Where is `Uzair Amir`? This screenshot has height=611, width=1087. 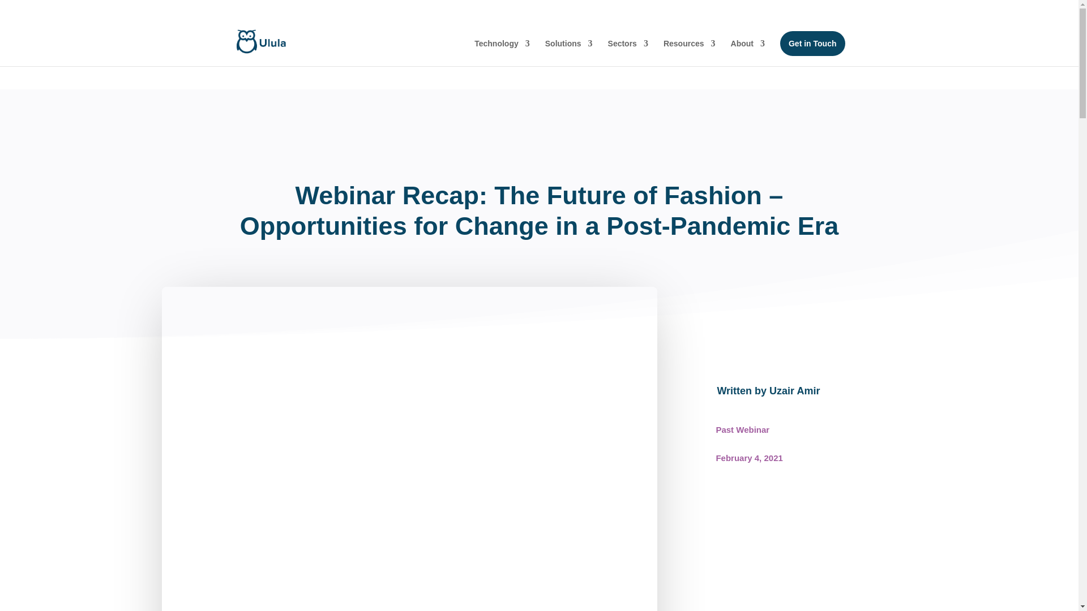 Uzair Amir is located at coordinates (794, 390).